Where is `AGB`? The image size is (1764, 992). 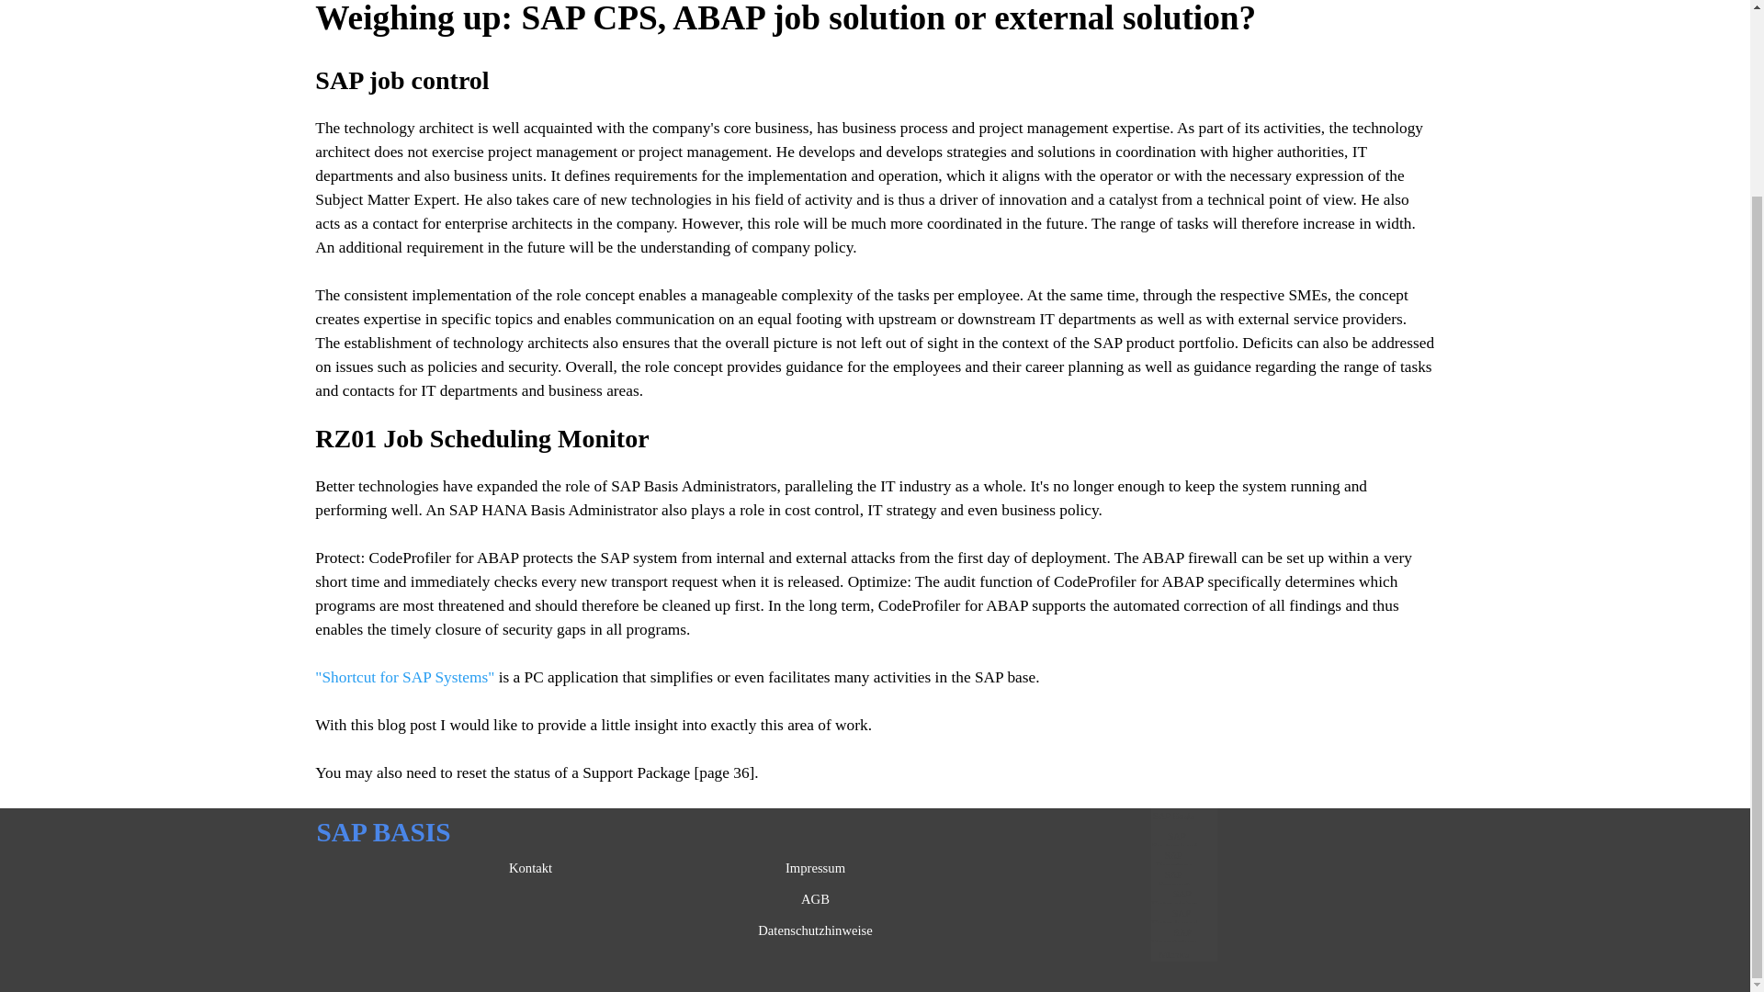
AGB is located at coordinates (816, 898).